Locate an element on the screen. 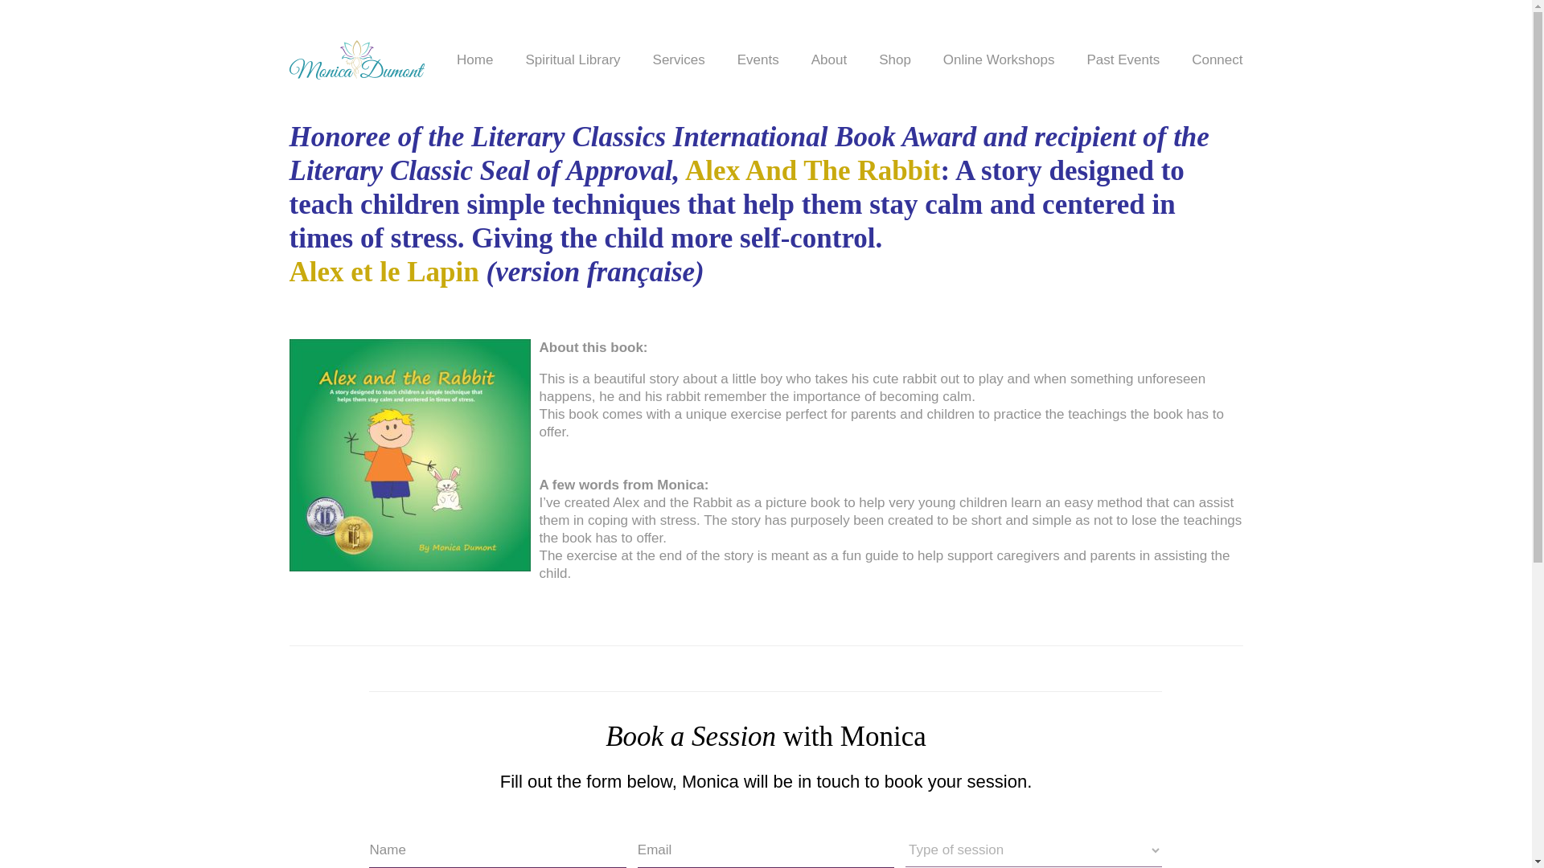 The width and height of the screenshot is (1544, 868). Events is located at coordinates (758, 59).